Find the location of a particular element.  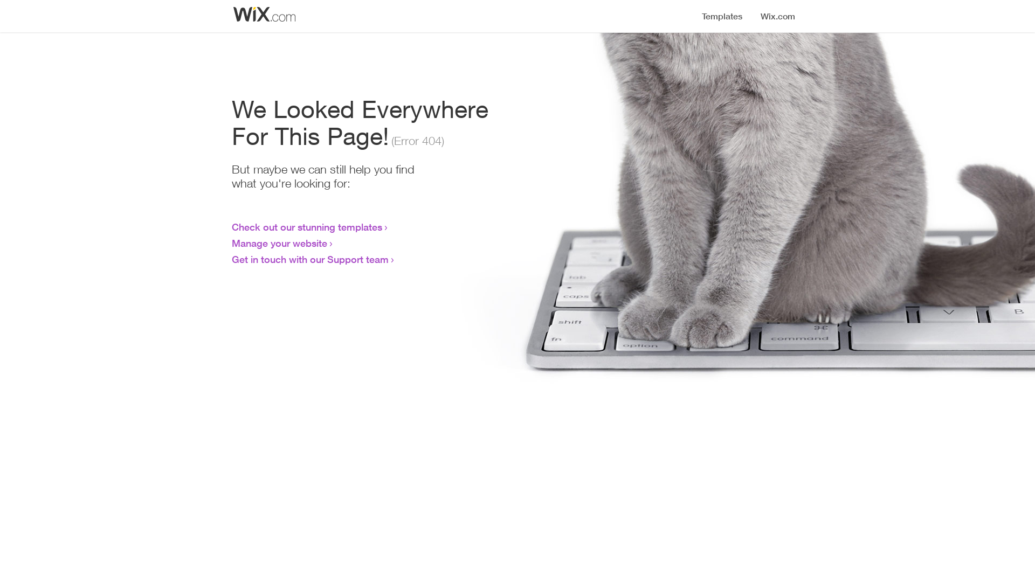

Get in touch with our Support team is located at coordinates (310, 259).